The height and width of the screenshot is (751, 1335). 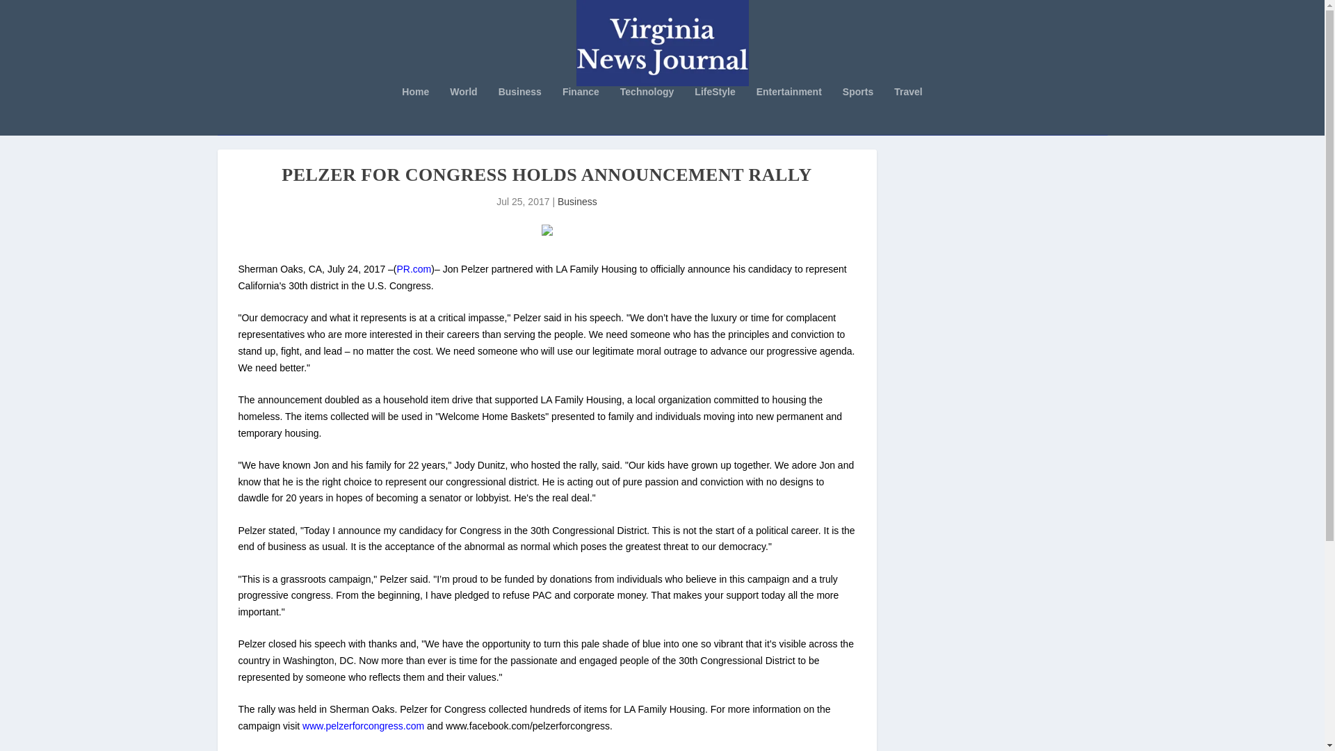 I want to click on Travel, so click(x=908, y=111).